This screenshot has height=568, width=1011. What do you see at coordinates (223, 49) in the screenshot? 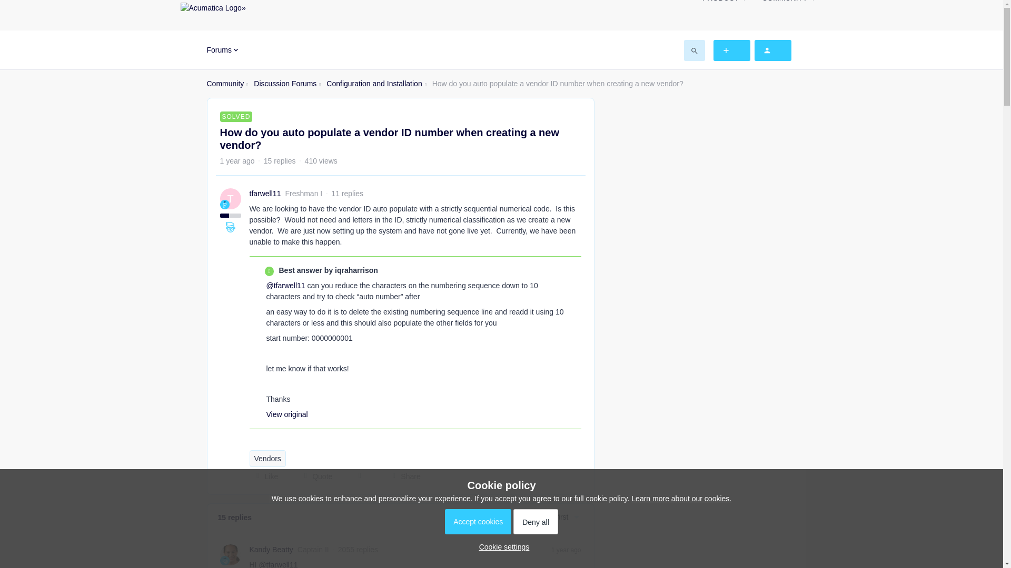
I see `Forums` at bounding box center [223, 49].